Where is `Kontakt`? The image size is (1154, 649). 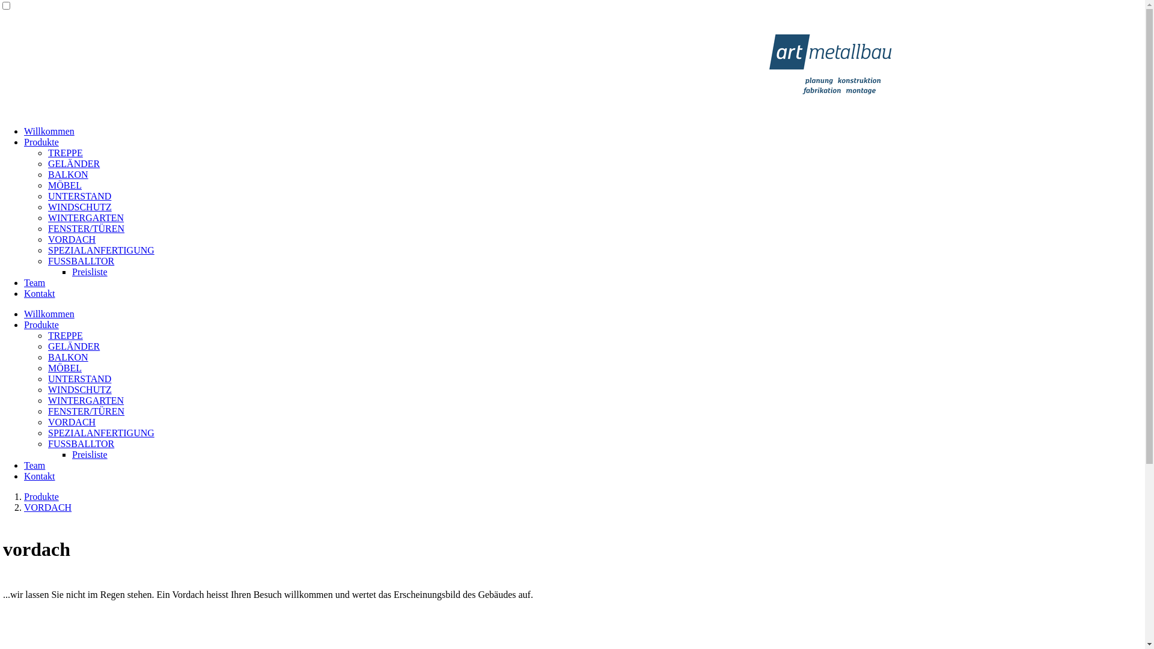
Kontakt is located at coordinates (40, 293).